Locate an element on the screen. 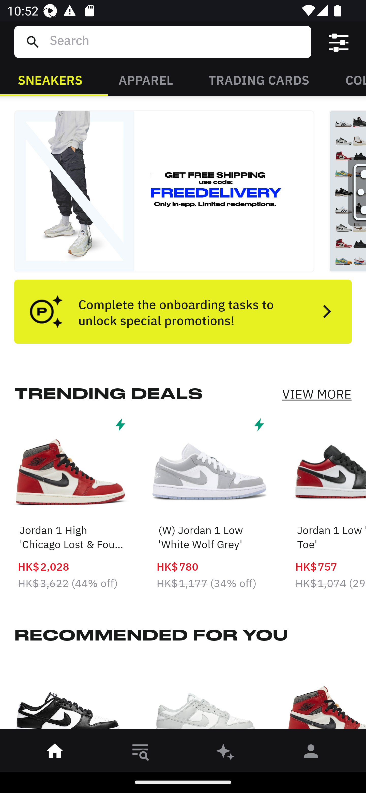 This screenshot has width=366, height=793. APPAREL is located at coordinates (145, 79).